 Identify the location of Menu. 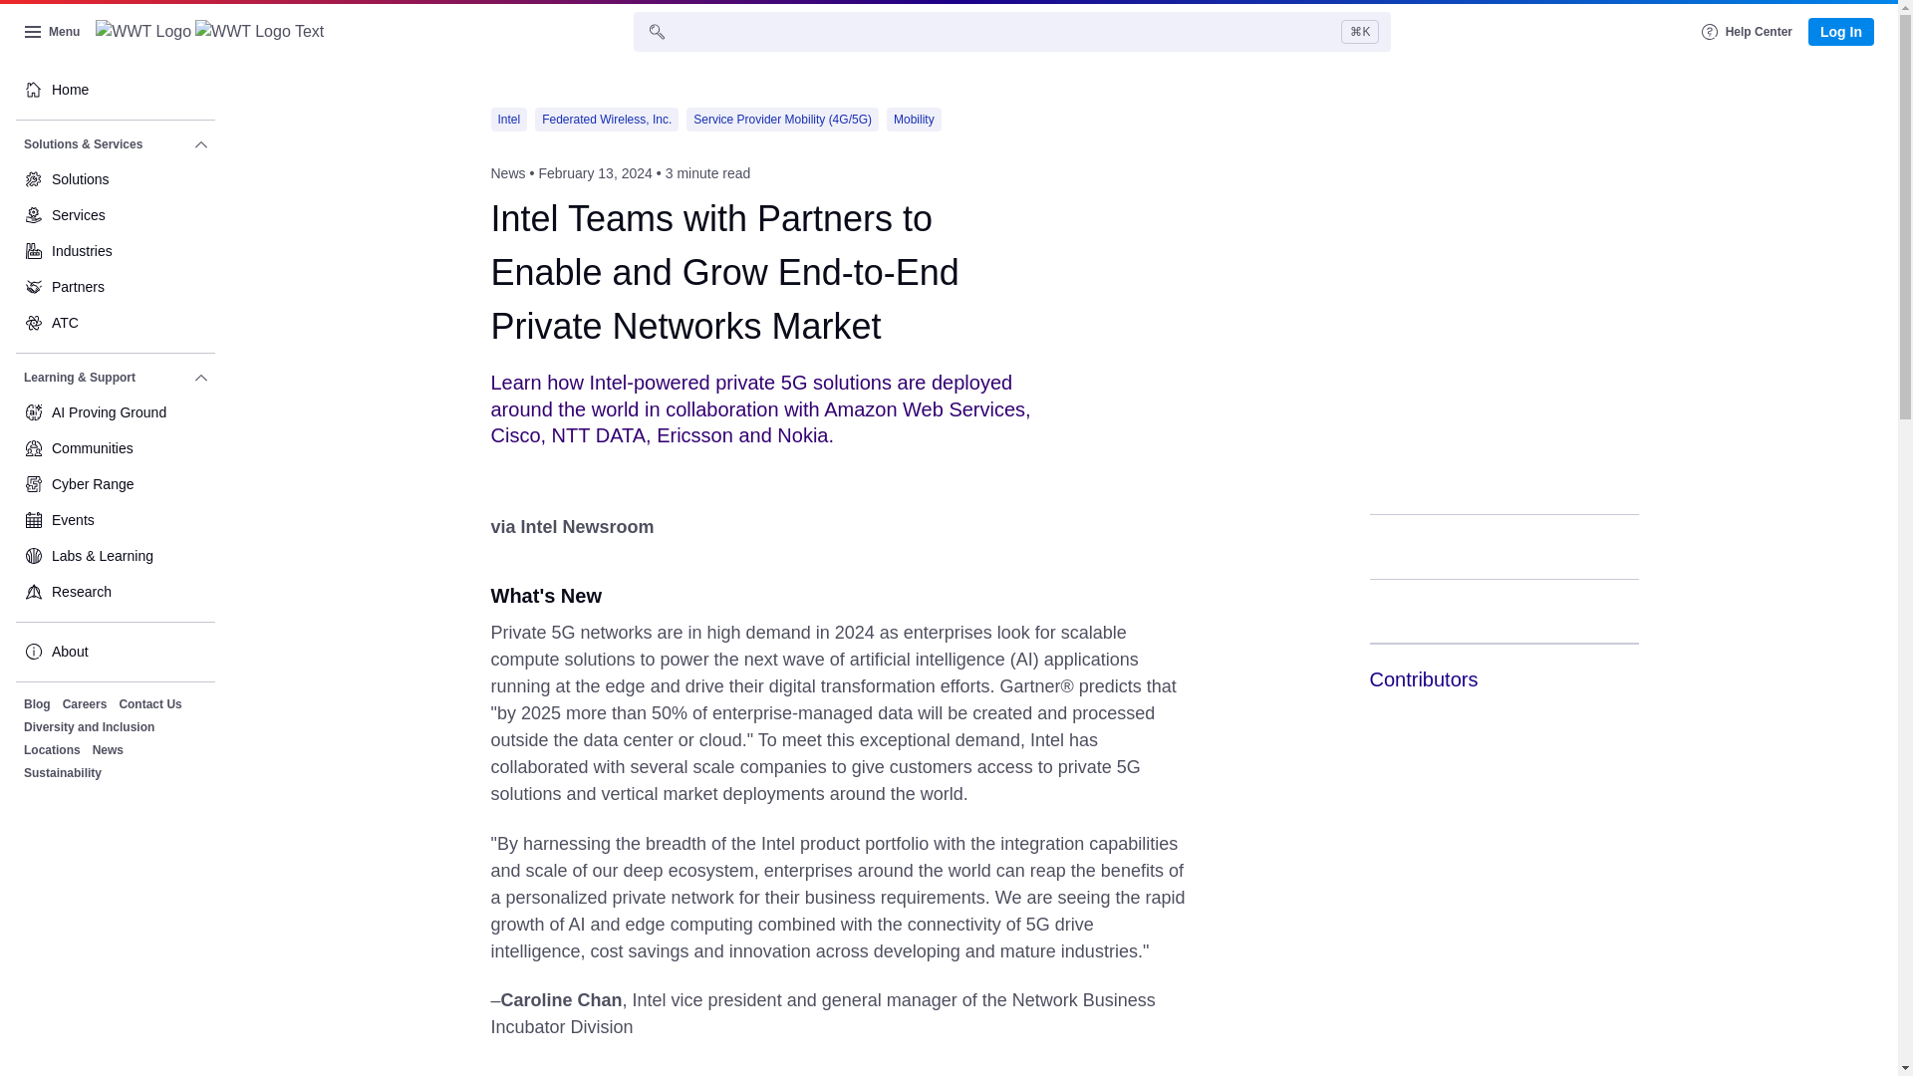
(52, 31).